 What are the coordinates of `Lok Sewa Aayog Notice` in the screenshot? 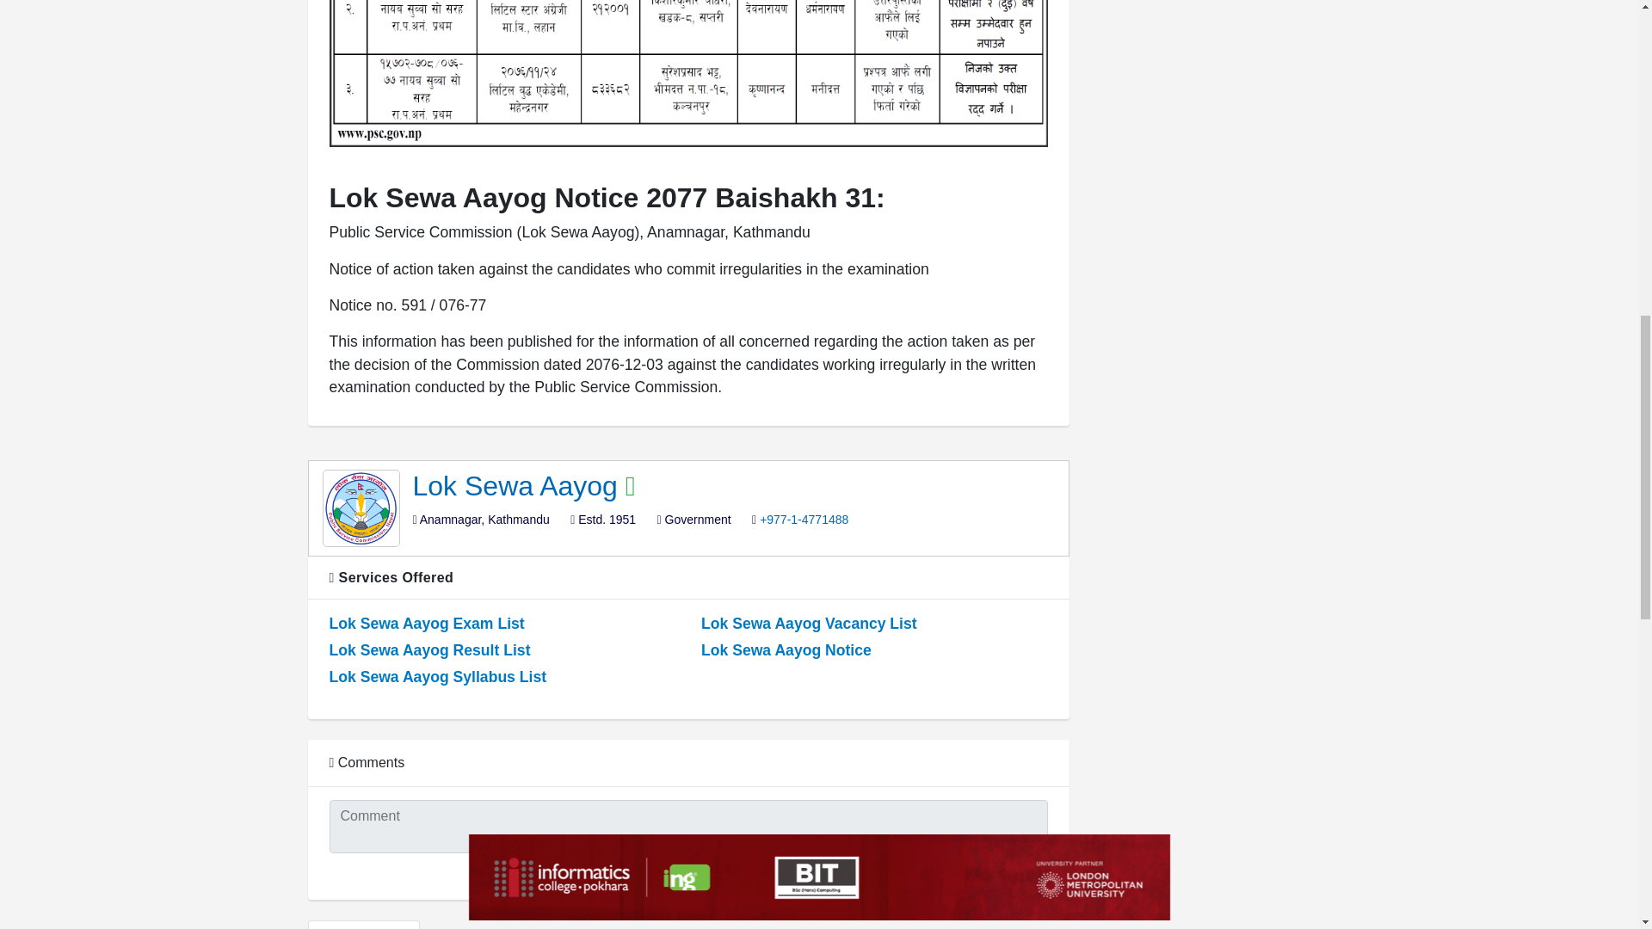 It's located at (786, 650).